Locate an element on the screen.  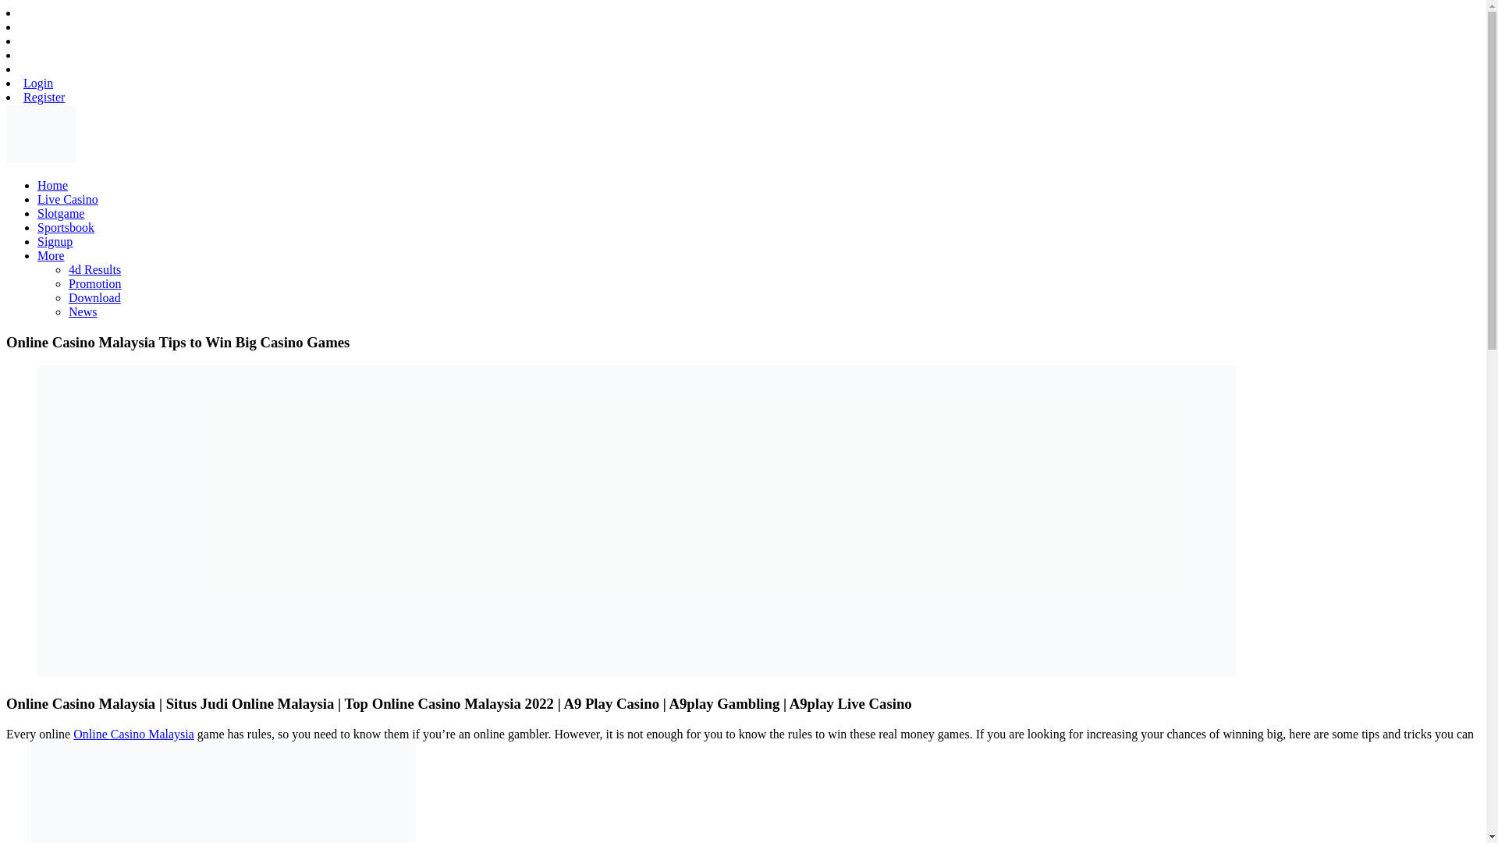
4d Results is located at coordinates (95, 269).